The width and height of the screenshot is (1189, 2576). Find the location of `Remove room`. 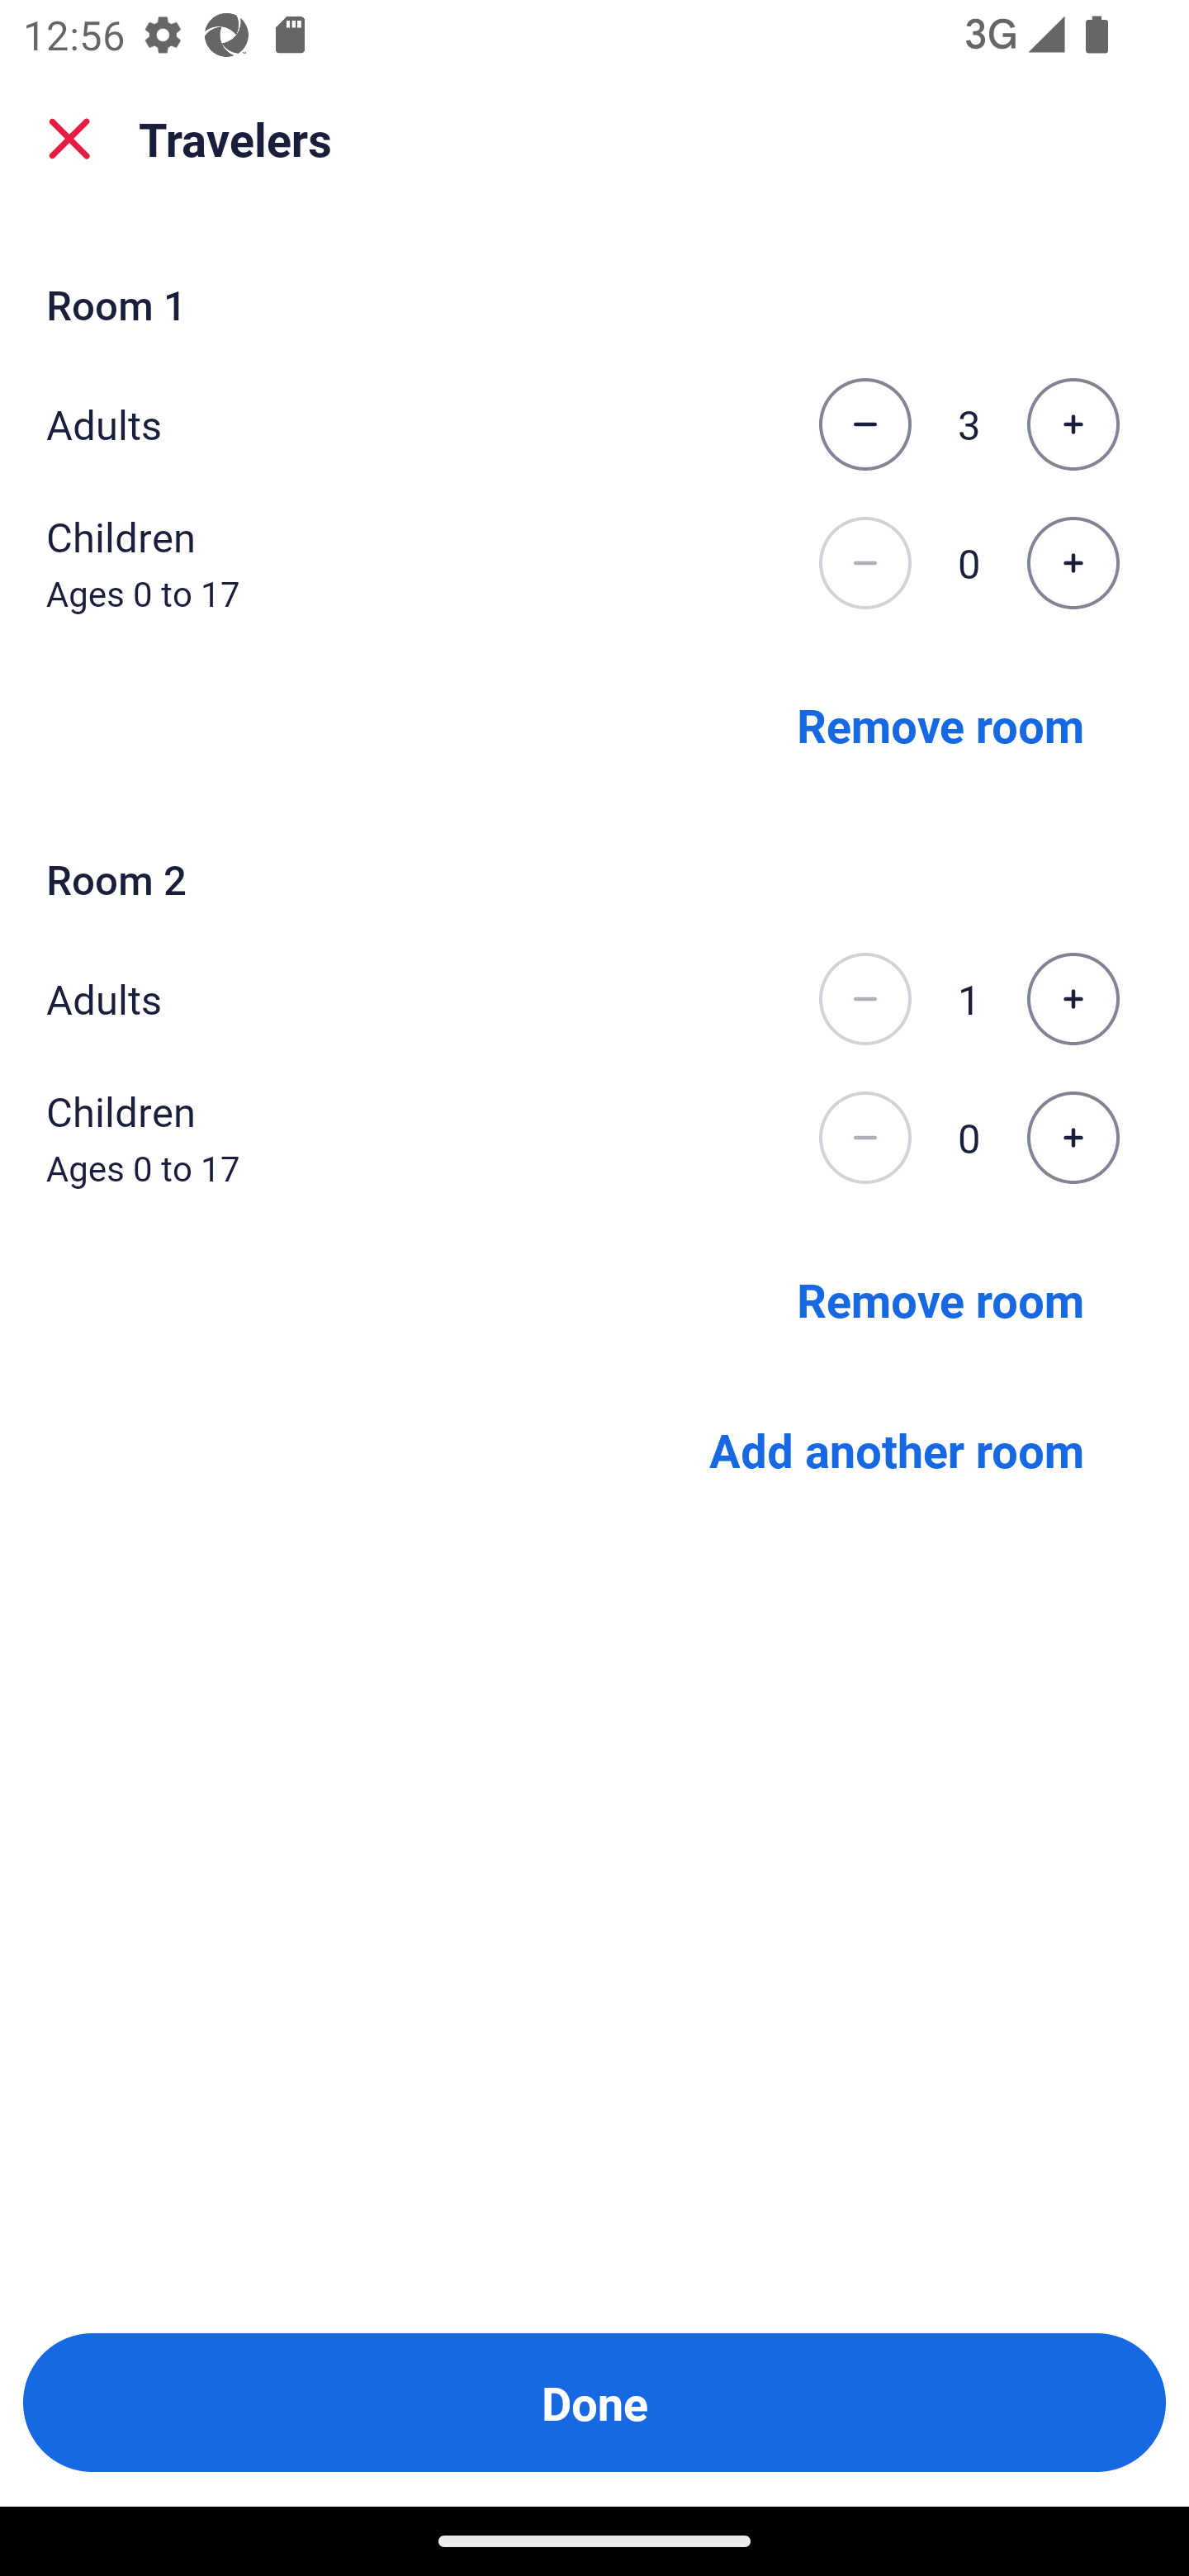

Remove room is located at coordinates (940, 1300).